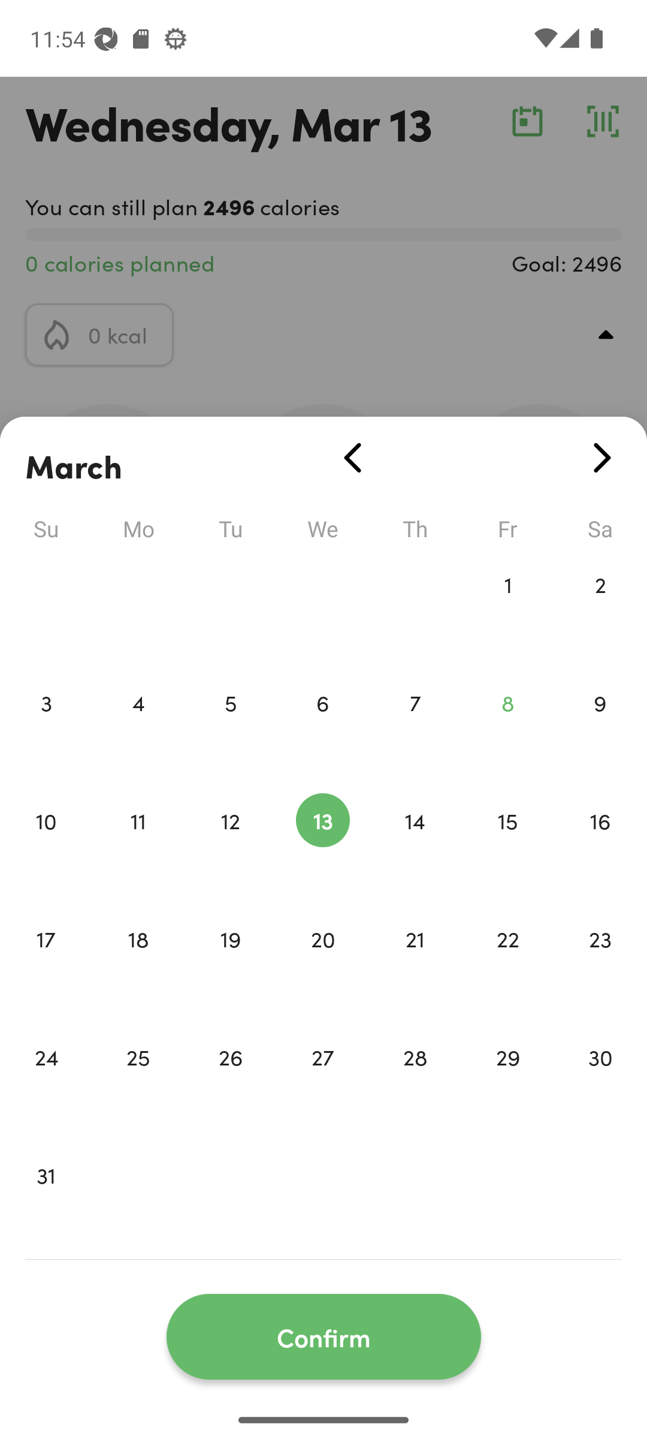 The height and width of the screenshot is (1439, 647). What do you see at coordinates (46, 1200) in the screenshot?
I see `31` at bounding box center [46, 1200].